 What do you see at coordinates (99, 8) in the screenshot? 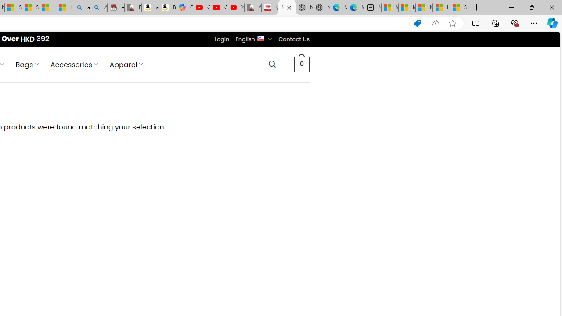
I see `Amazon Echo Dot PNG - Search Images` at bounding box center [99, 8].